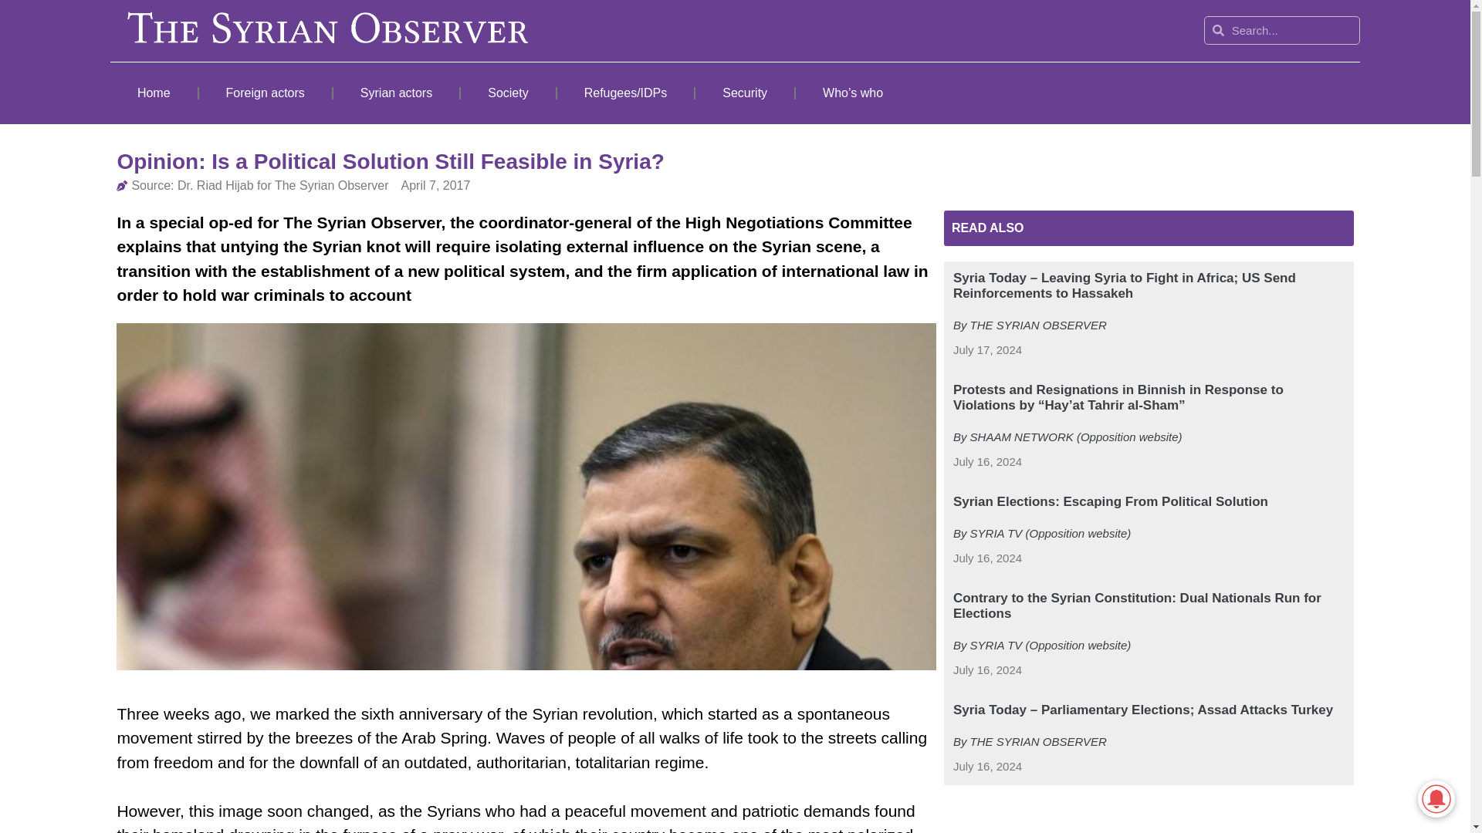  I want to click on July 16, 2024, so click(987, 670).